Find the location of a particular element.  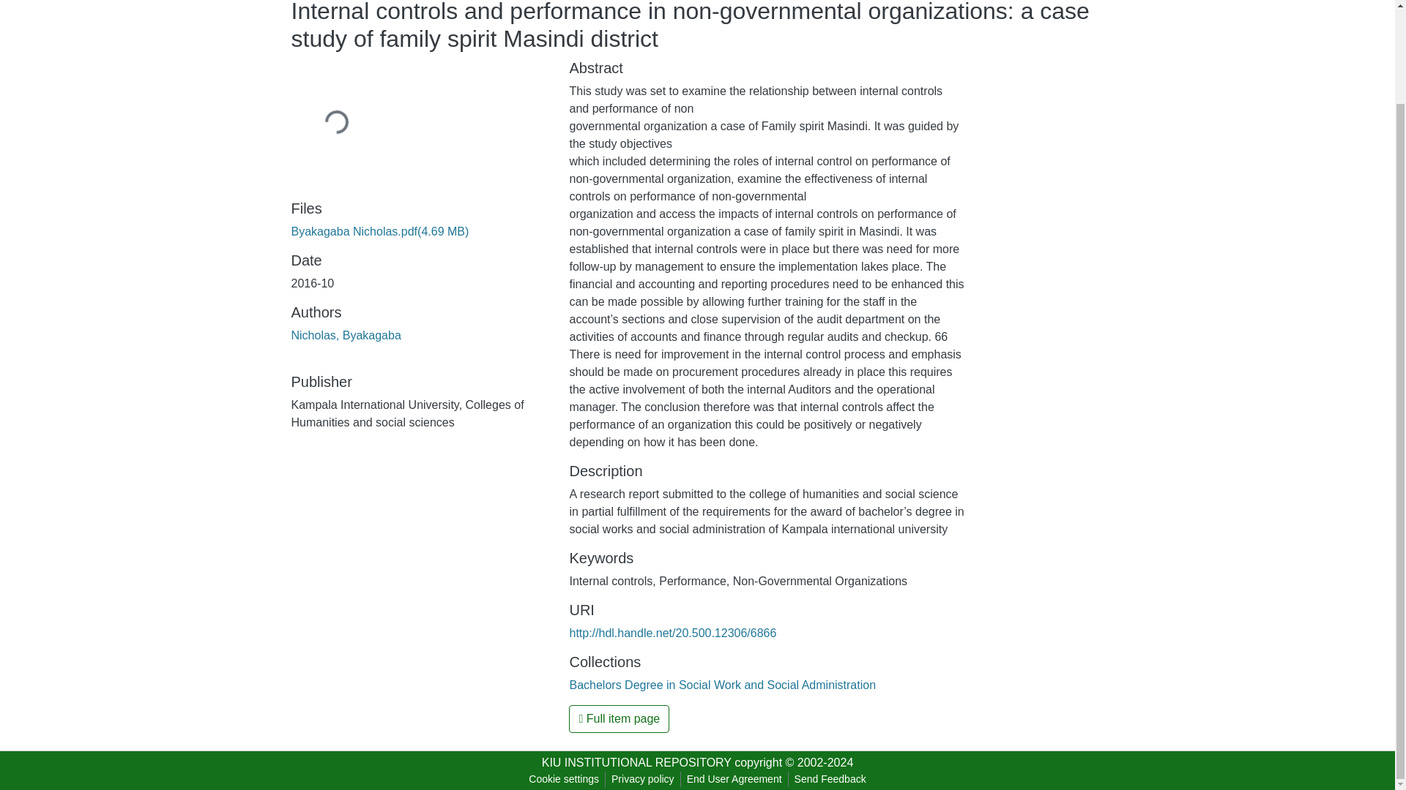

Send Feedback is located at coordinates (830, 779).